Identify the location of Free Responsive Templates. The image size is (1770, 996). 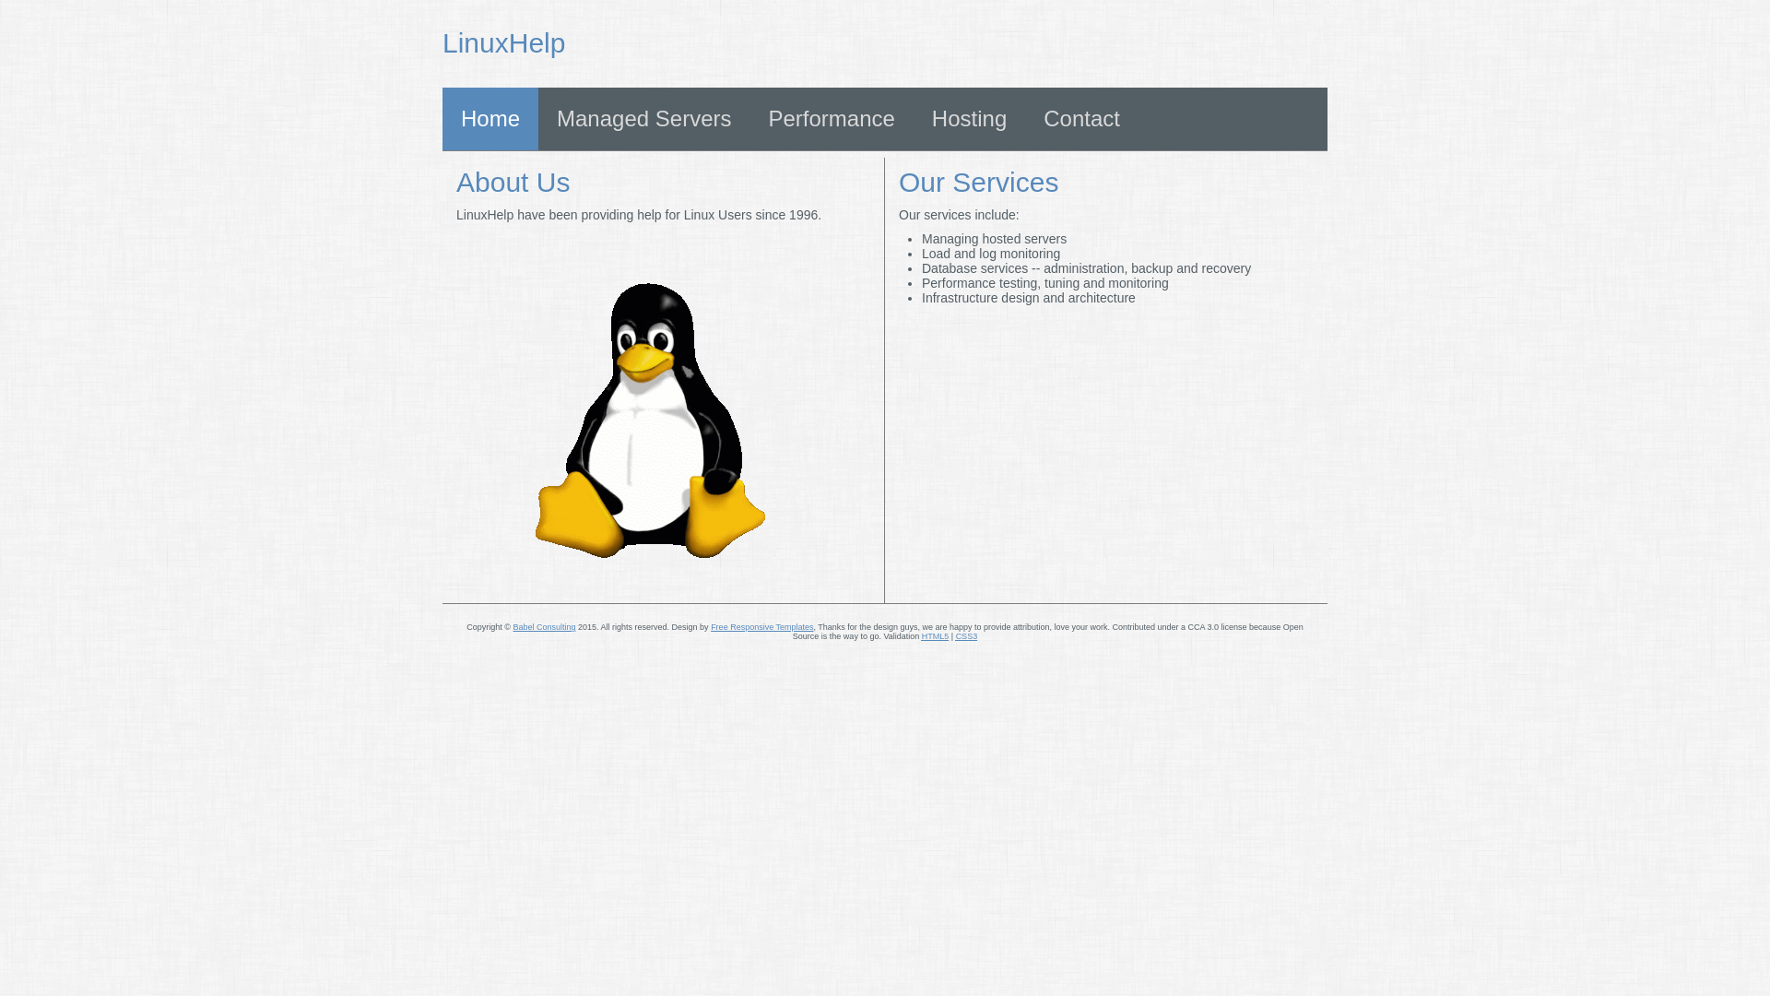
(761, 627).